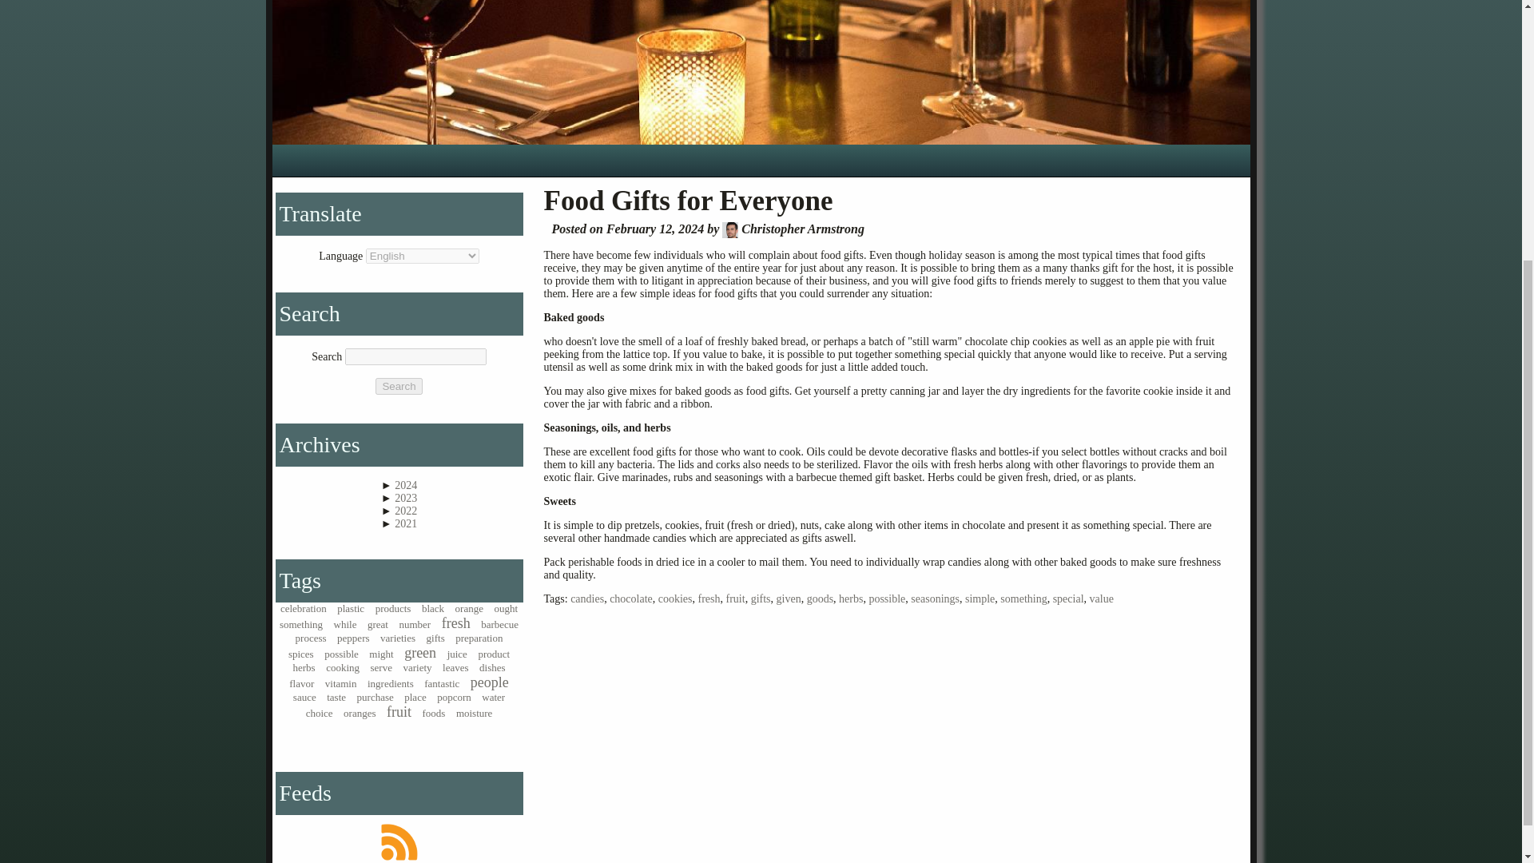 This screenshot has height=863, width=1534. What do you see at coordinates (730, 230) in the screenshot?
I see `Christopher Armstrong` at bounding box center [730, 230].